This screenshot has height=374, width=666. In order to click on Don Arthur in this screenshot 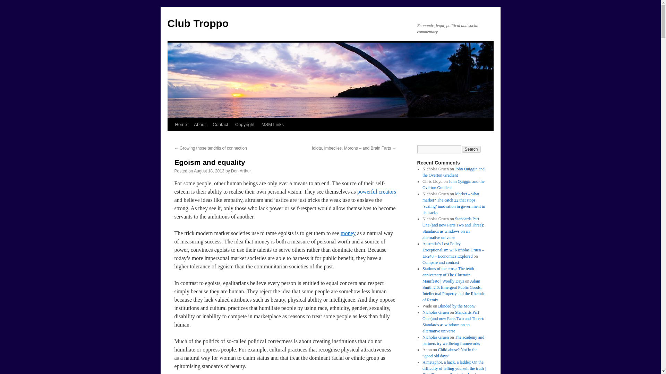, I will do `click(241, 171)`.